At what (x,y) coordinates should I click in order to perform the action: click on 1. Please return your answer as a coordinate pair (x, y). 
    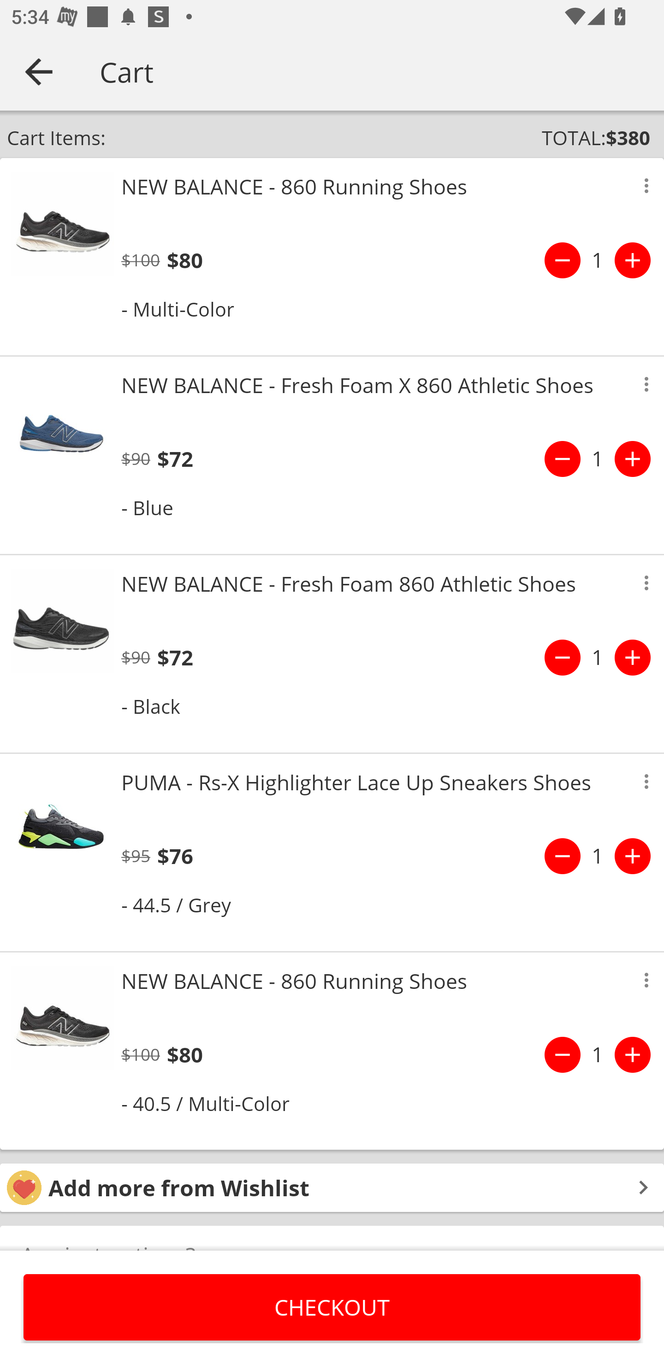
    Looking at the image, I should click on (598, 657).